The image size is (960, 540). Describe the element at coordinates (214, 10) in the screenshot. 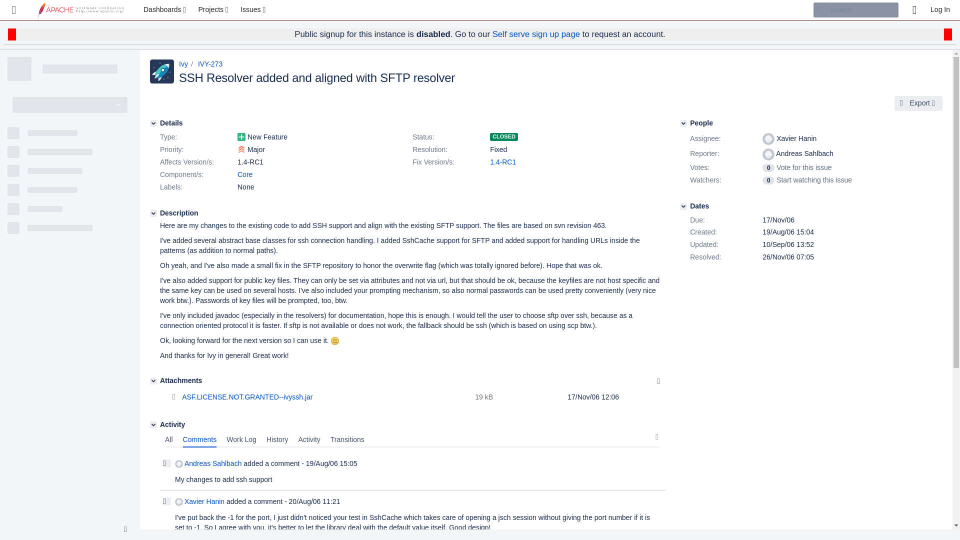

I see `Projects` at that location.